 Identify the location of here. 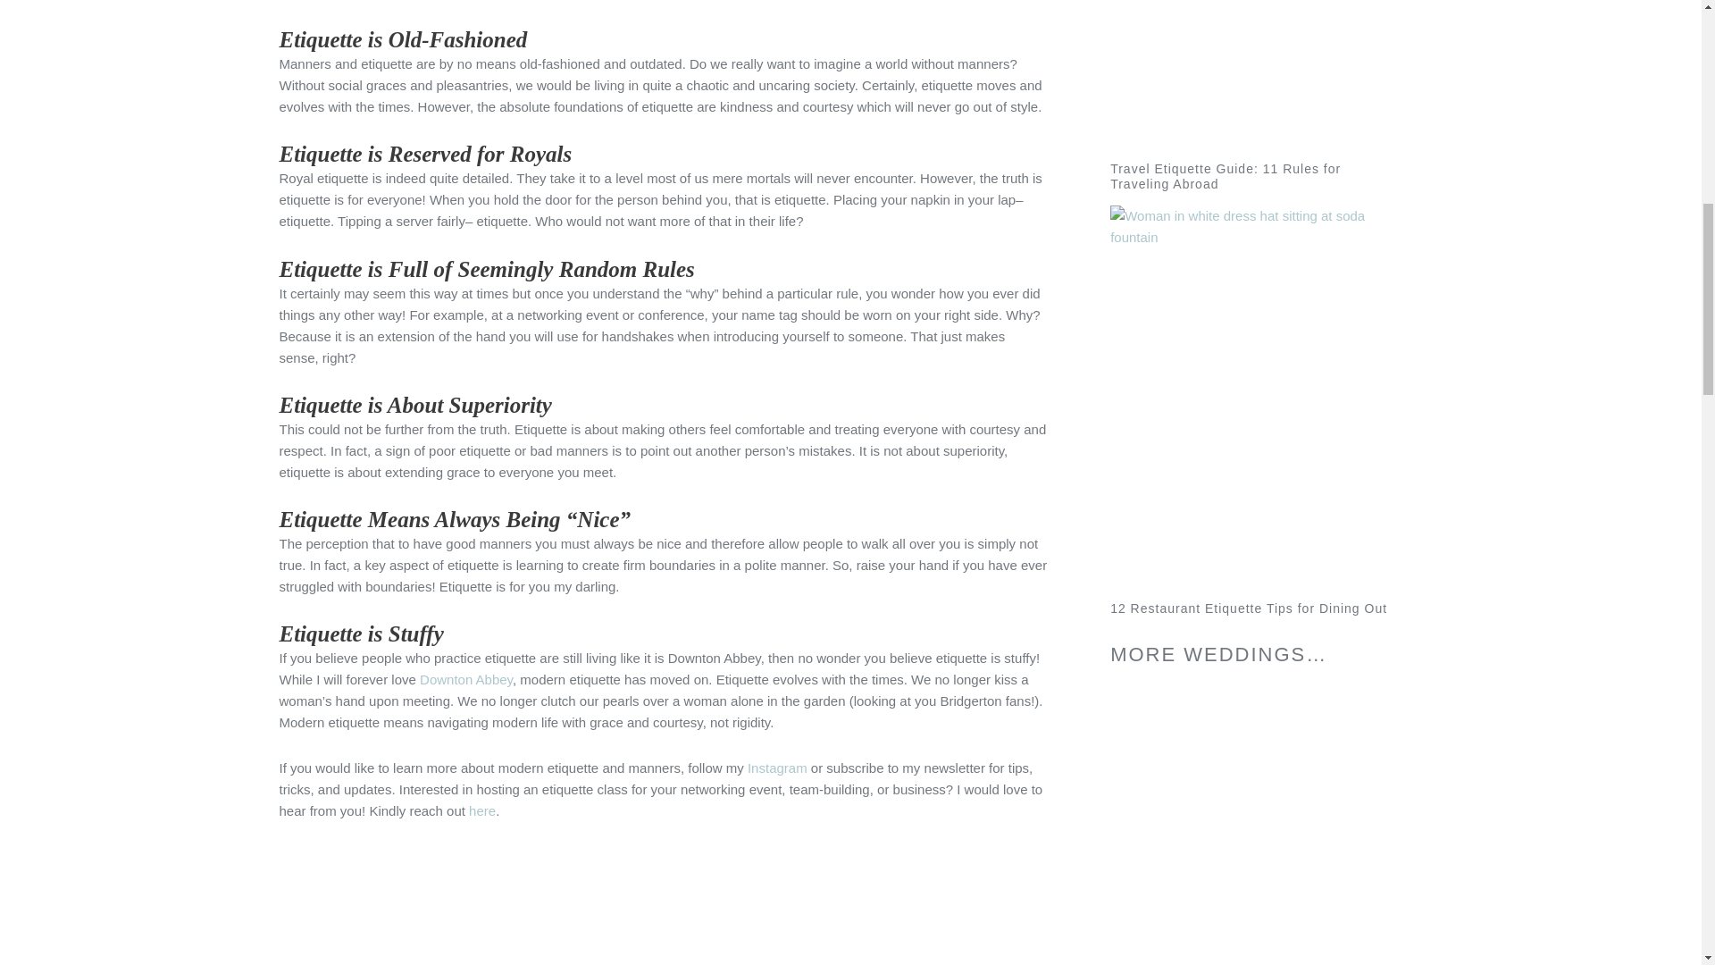
(481, 810).